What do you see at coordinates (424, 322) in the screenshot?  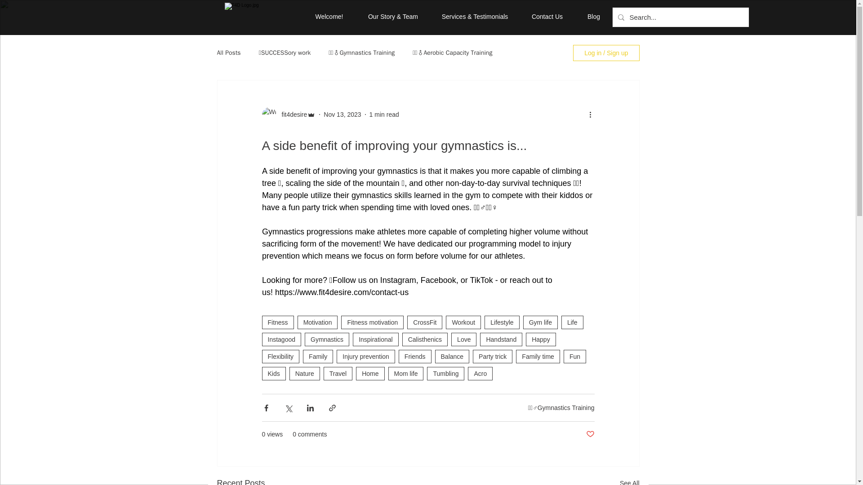 I see `CrossFit` at bounding box center [424, 322].